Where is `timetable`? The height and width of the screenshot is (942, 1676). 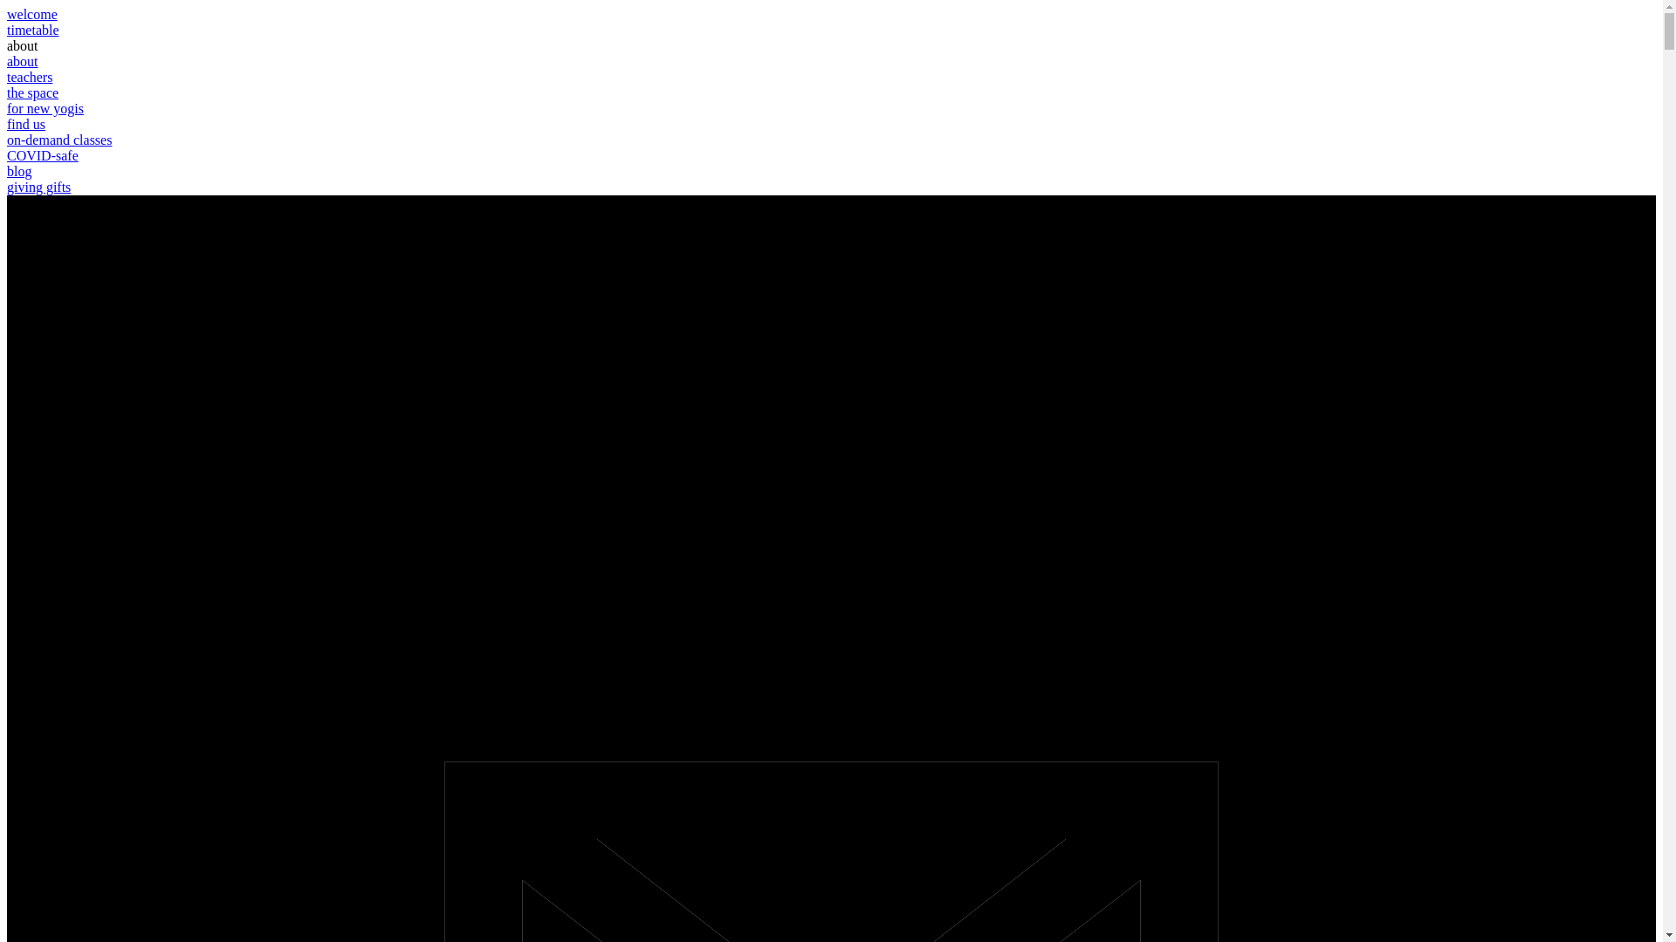
timetable is located at coordinates (33, 30).